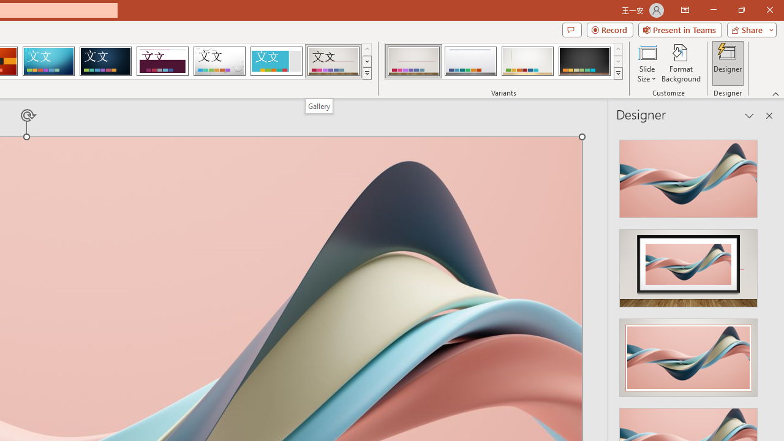 The width and height of the screenshot is (784, 441). Describe the element at coordinates (619, 73) in the screenshot. I see `Variants` at that location.